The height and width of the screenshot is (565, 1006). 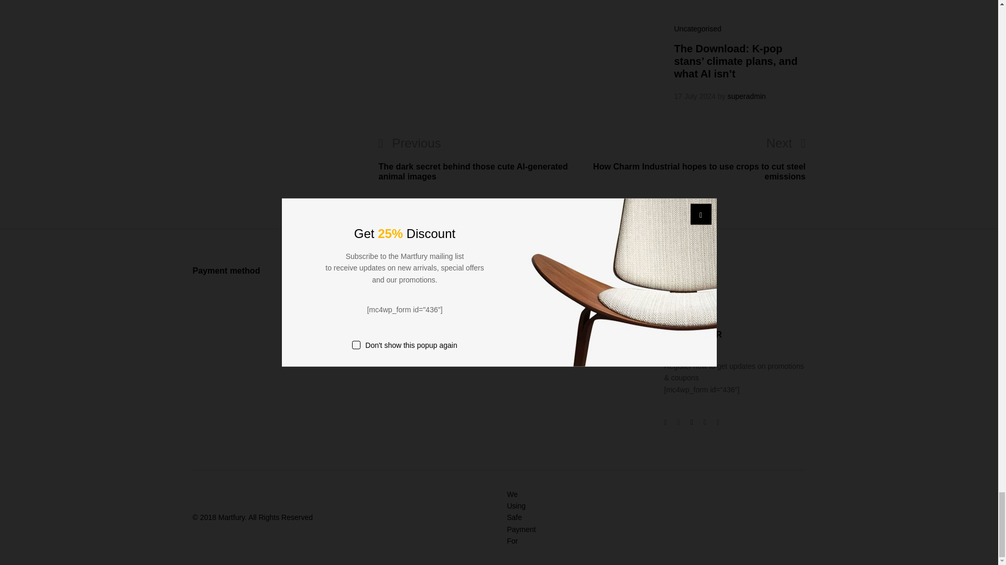 I want to click on Google Plus, so click(x=692, y=422).